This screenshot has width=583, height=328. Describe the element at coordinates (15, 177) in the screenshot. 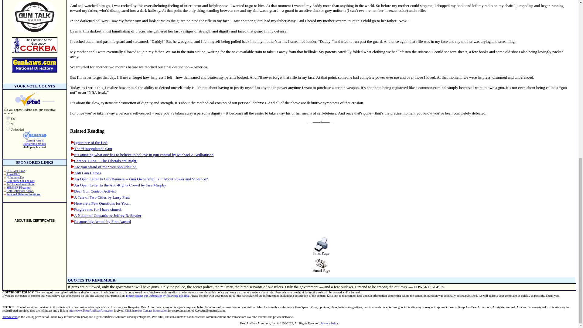

I see `NoInternetTax` at that location.